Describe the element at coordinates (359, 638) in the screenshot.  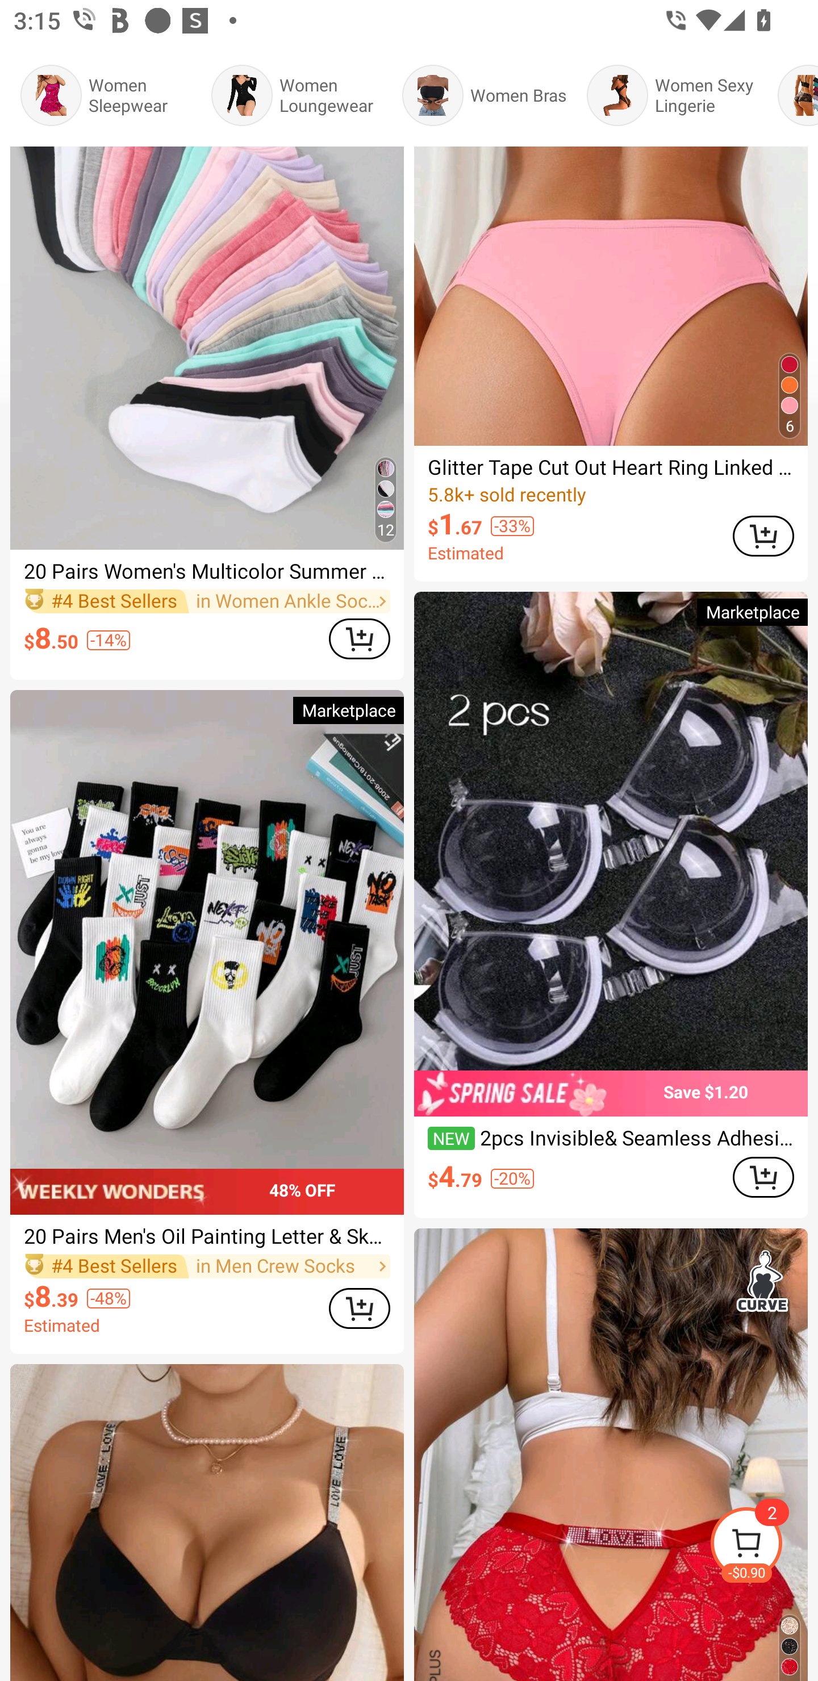
I see `ADD TO CART` at that location.